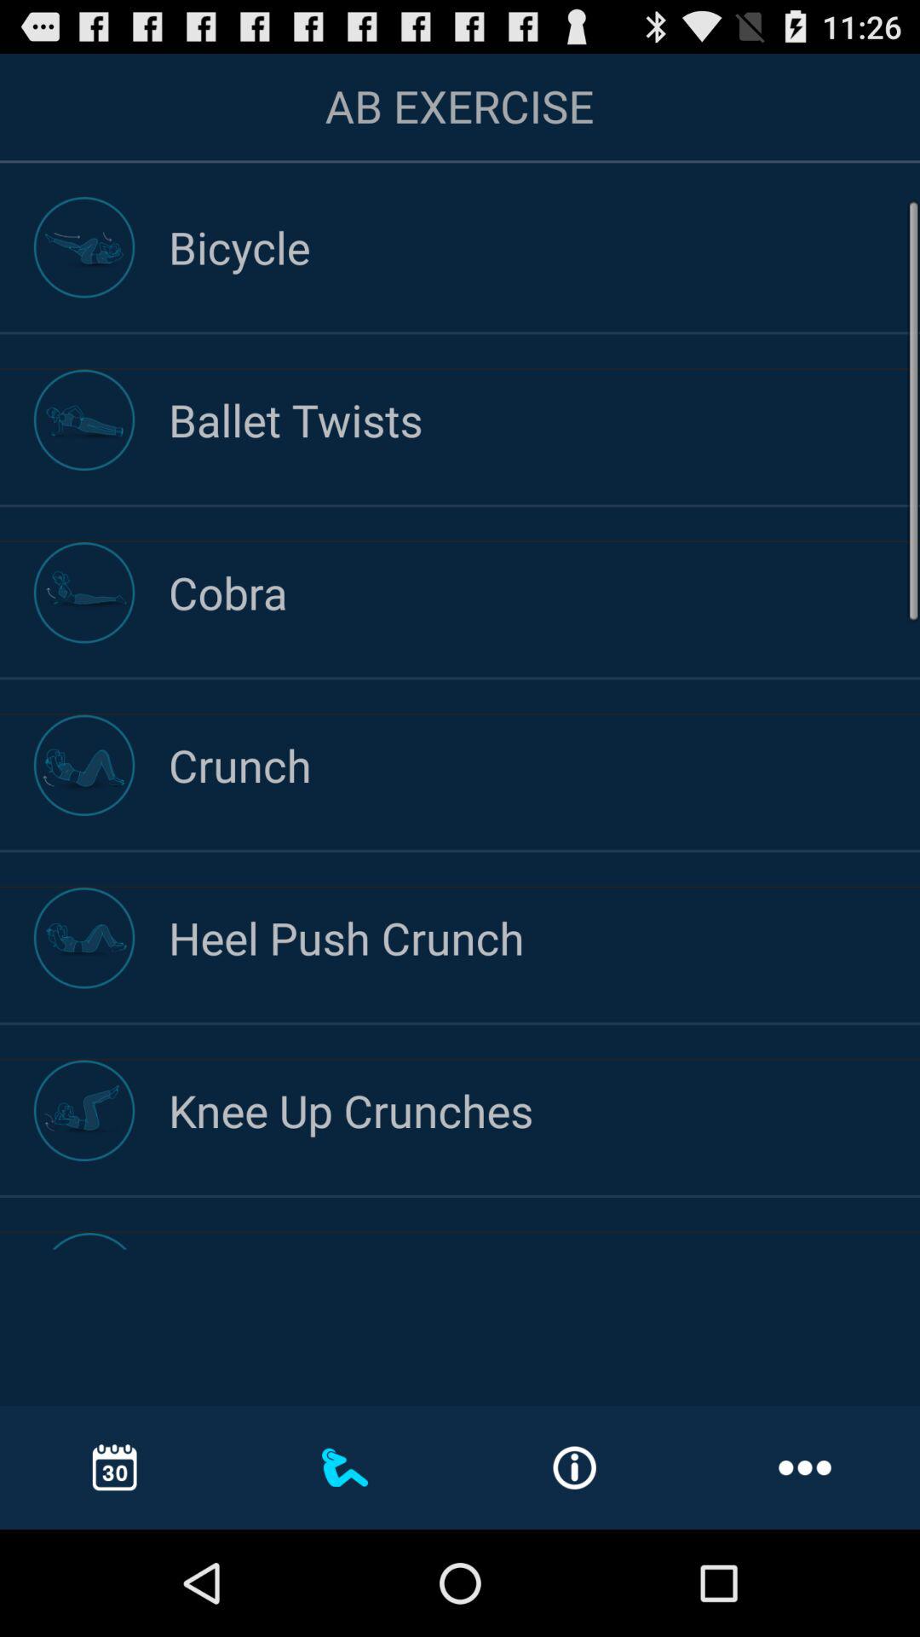 The image size is (920, 1637). What do you see at coordinates (544, 419) in the screenshot?
I see `press the ballet twists` at bounding box center [544, 419].